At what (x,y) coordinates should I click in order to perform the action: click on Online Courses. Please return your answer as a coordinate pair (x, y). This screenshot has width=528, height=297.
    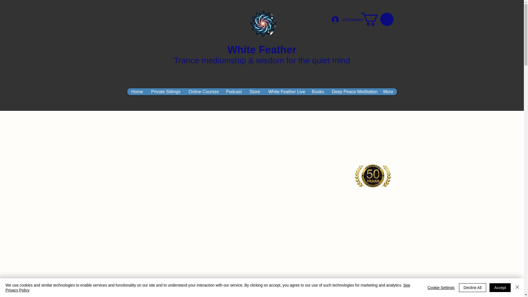
    Looking at the image, I should click on (203, 91).